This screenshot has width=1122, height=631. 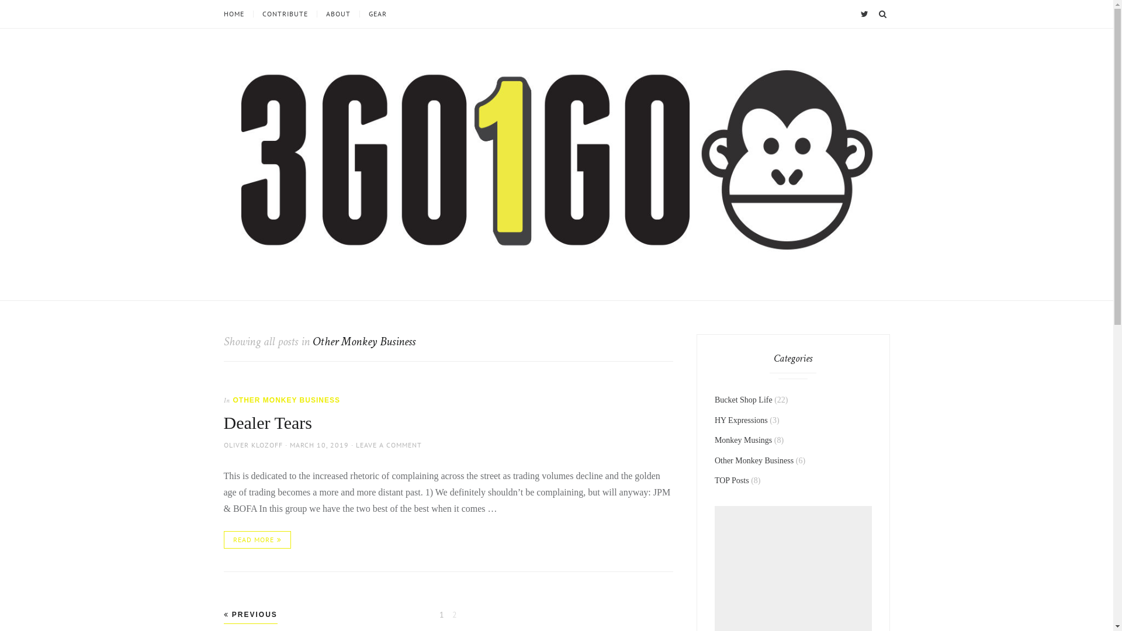 What do you see at coordinates (865, 14) in the screenshot?
I see `Twitter` at bounding box center [865, 14].